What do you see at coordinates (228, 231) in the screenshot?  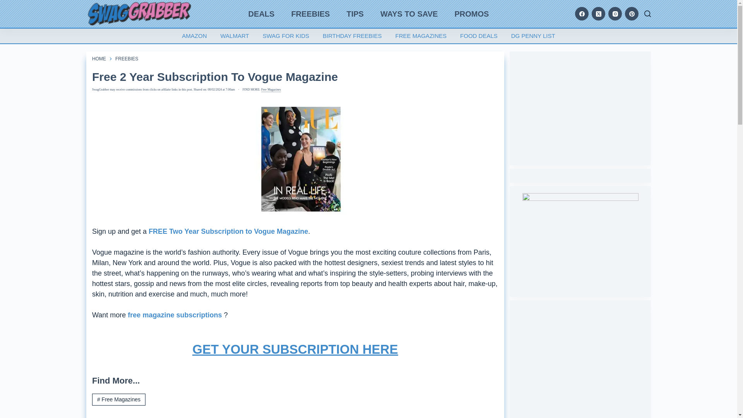 I see `FREE Two Year Subscription to Vogue Magazine` at bounding box center [228, 231].